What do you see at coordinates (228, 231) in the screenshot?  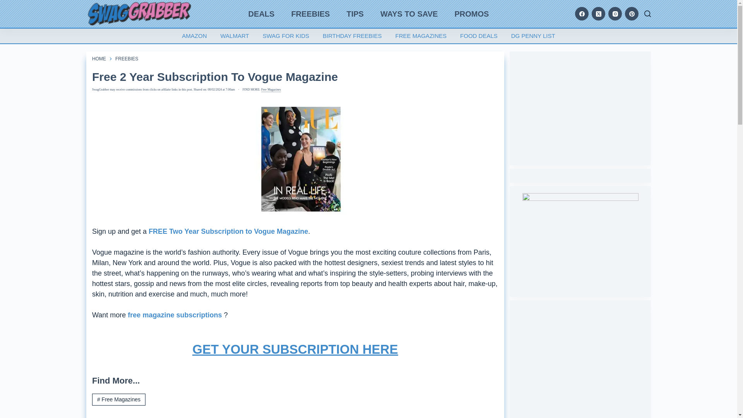 I see `FREE Two Year Subscription to Vogue Magazine` at bounding box center [228, 231].